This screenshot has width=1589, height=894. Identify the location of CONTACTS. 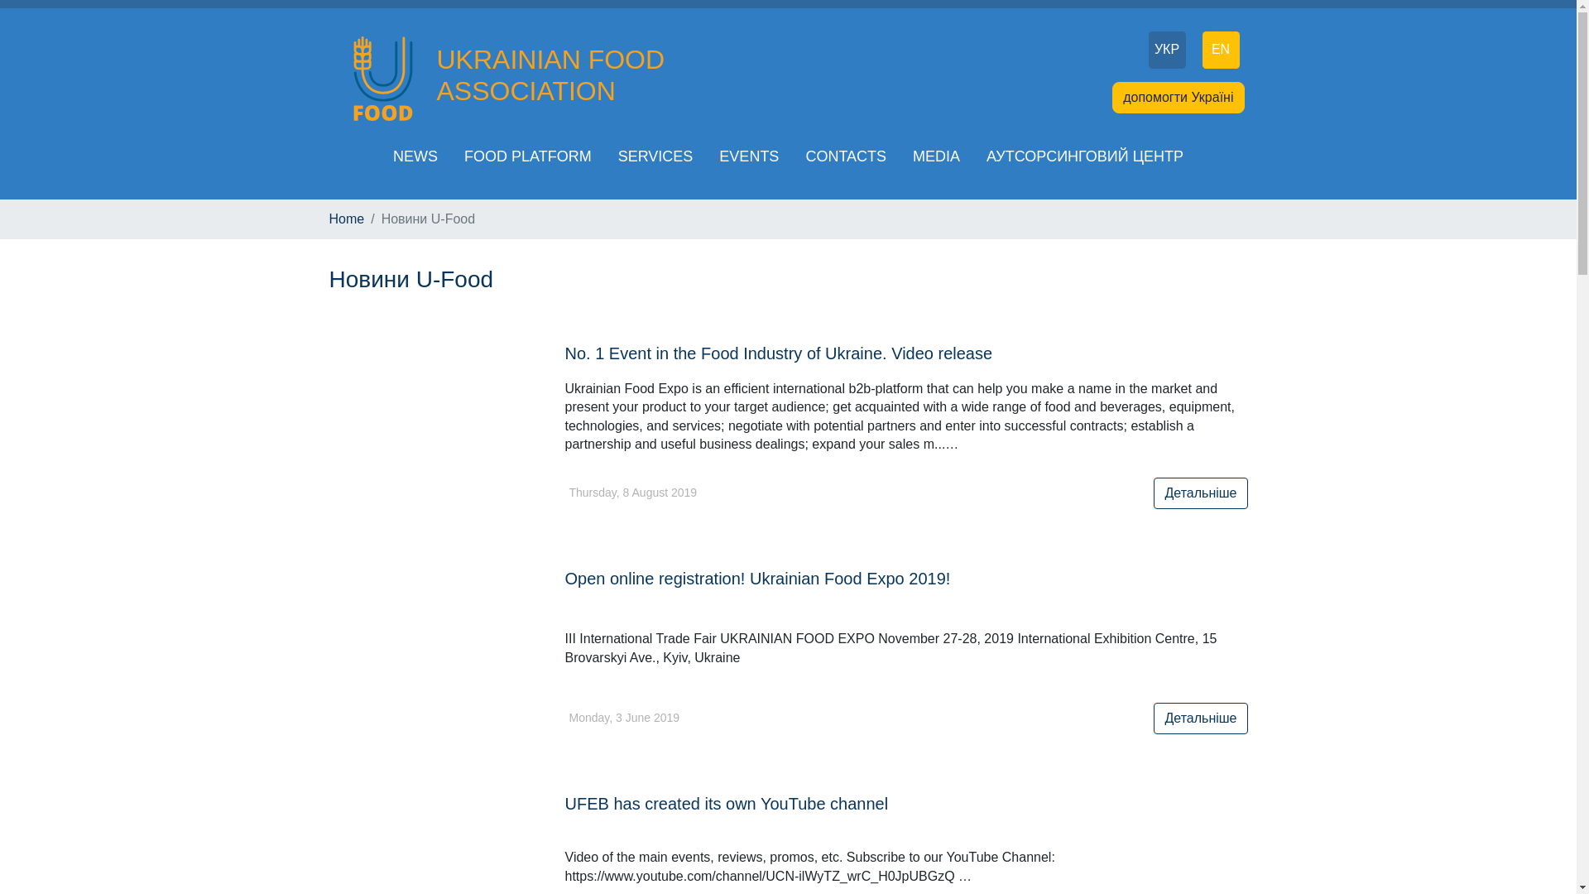
(845, 156).